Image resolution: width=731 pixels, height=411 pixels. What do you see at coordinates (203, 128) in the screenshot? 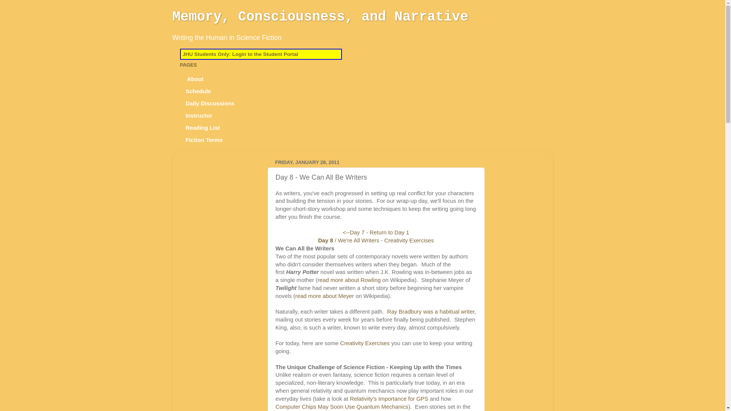
I see `Reading List` at bounding box center [203, 128].